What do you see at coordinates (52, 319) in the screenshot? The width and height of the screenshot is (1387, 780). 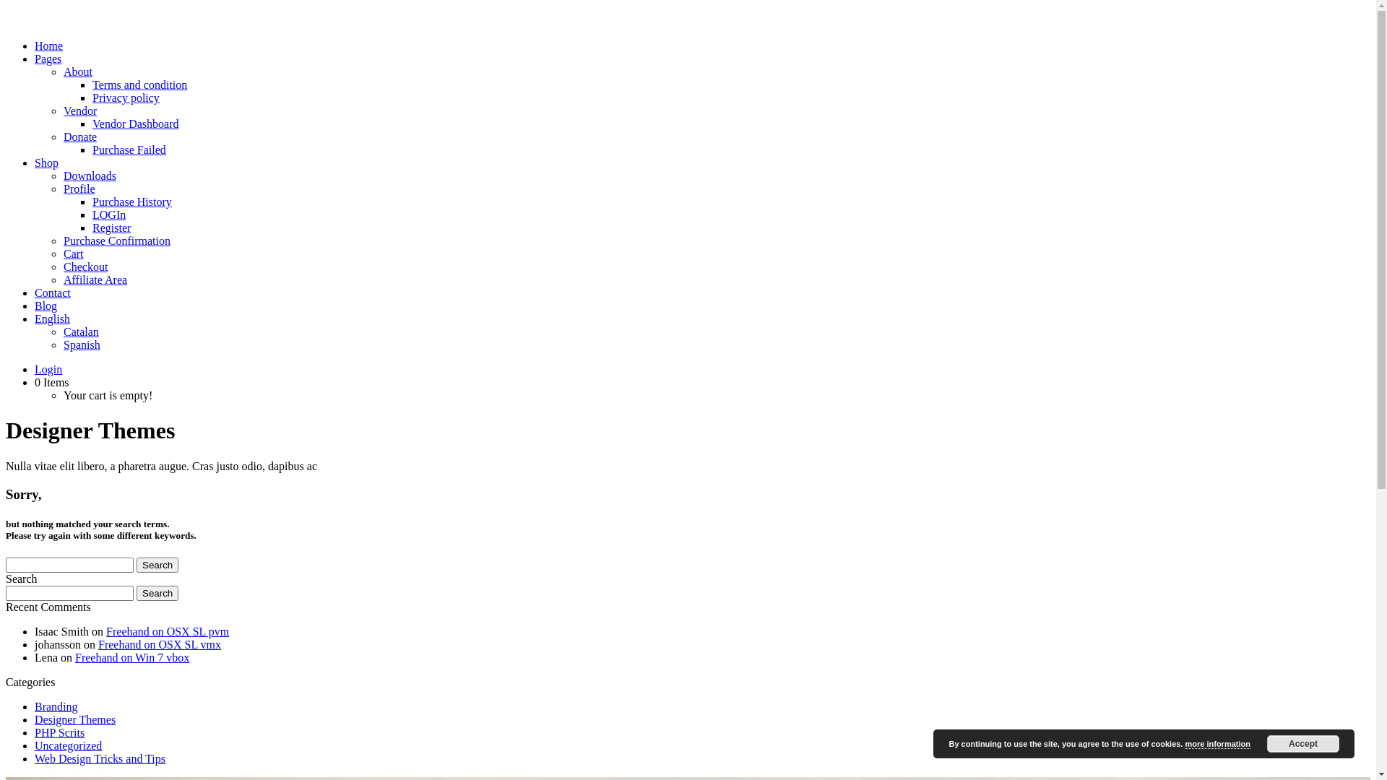 I see `English` at bounding box center [52, 319].